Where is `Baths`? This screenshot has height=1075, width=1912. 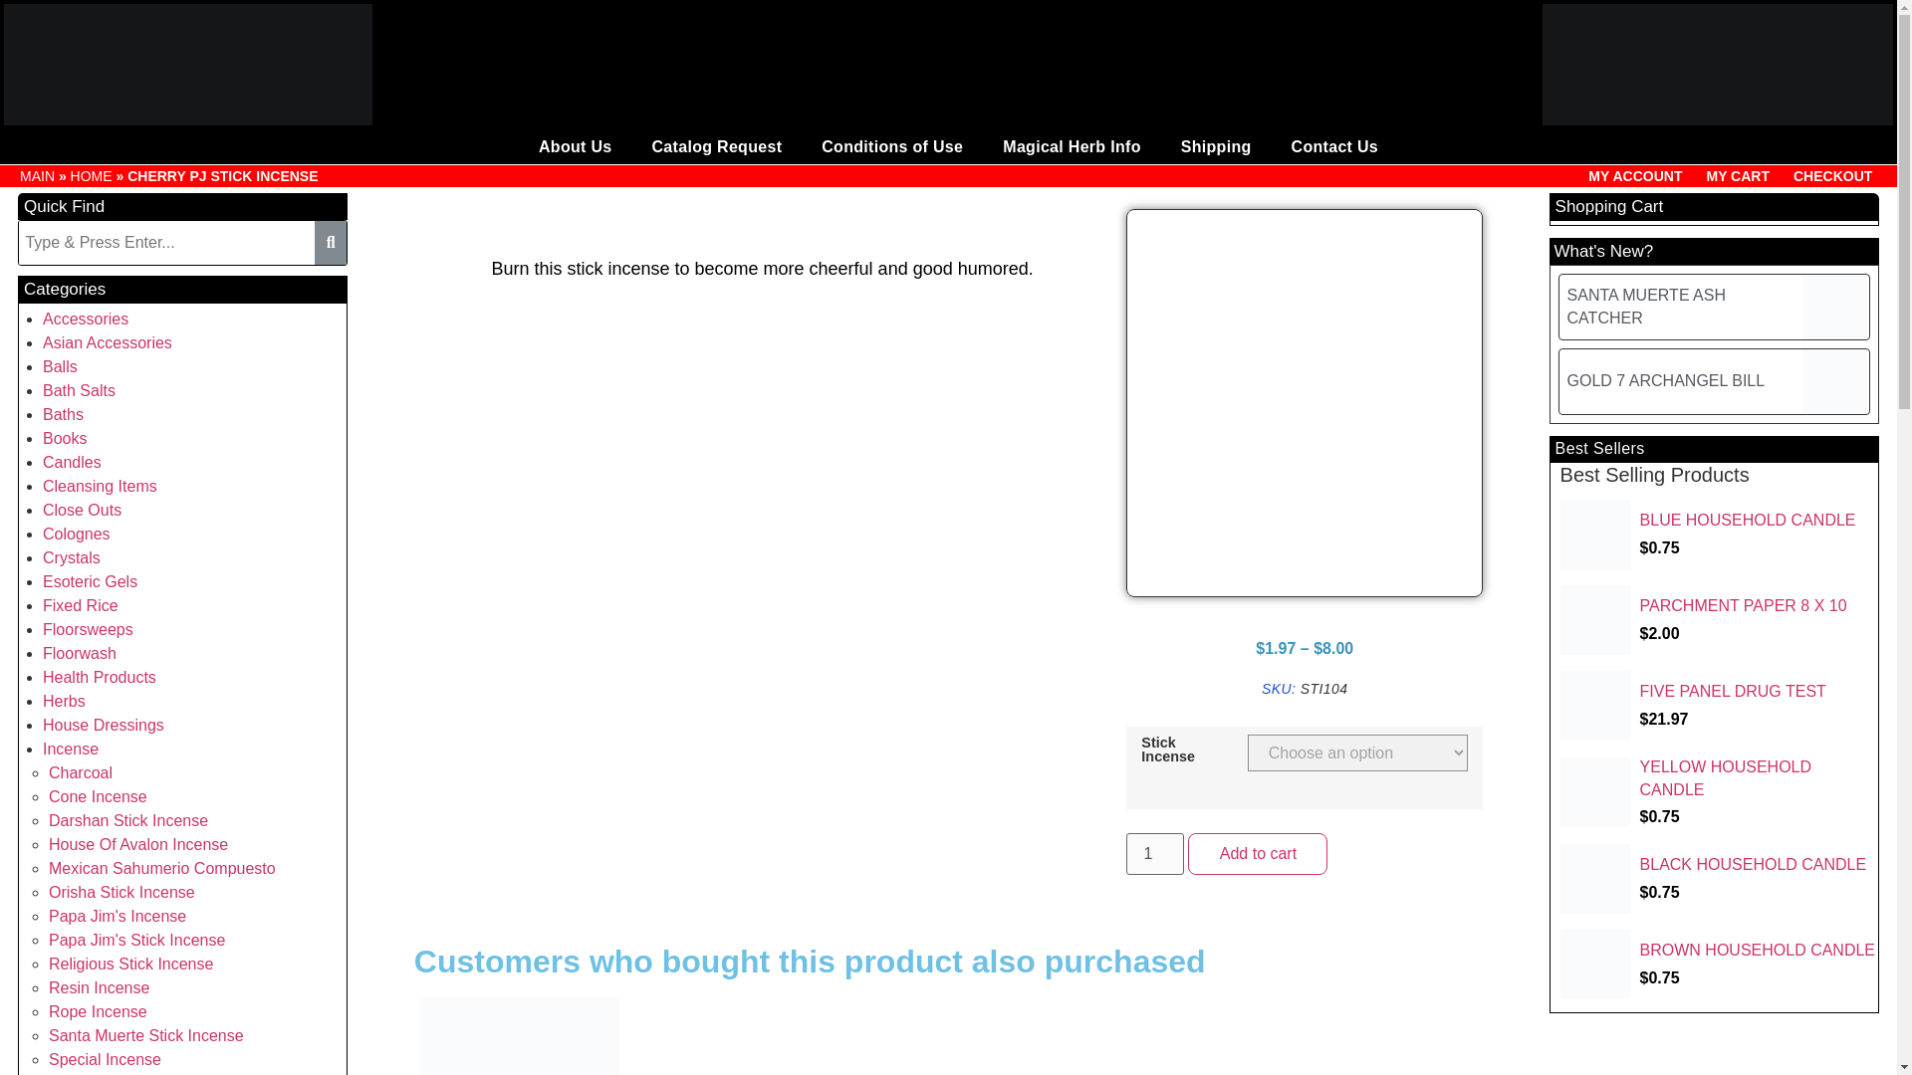
Baths is located at coordinates (63, 414).